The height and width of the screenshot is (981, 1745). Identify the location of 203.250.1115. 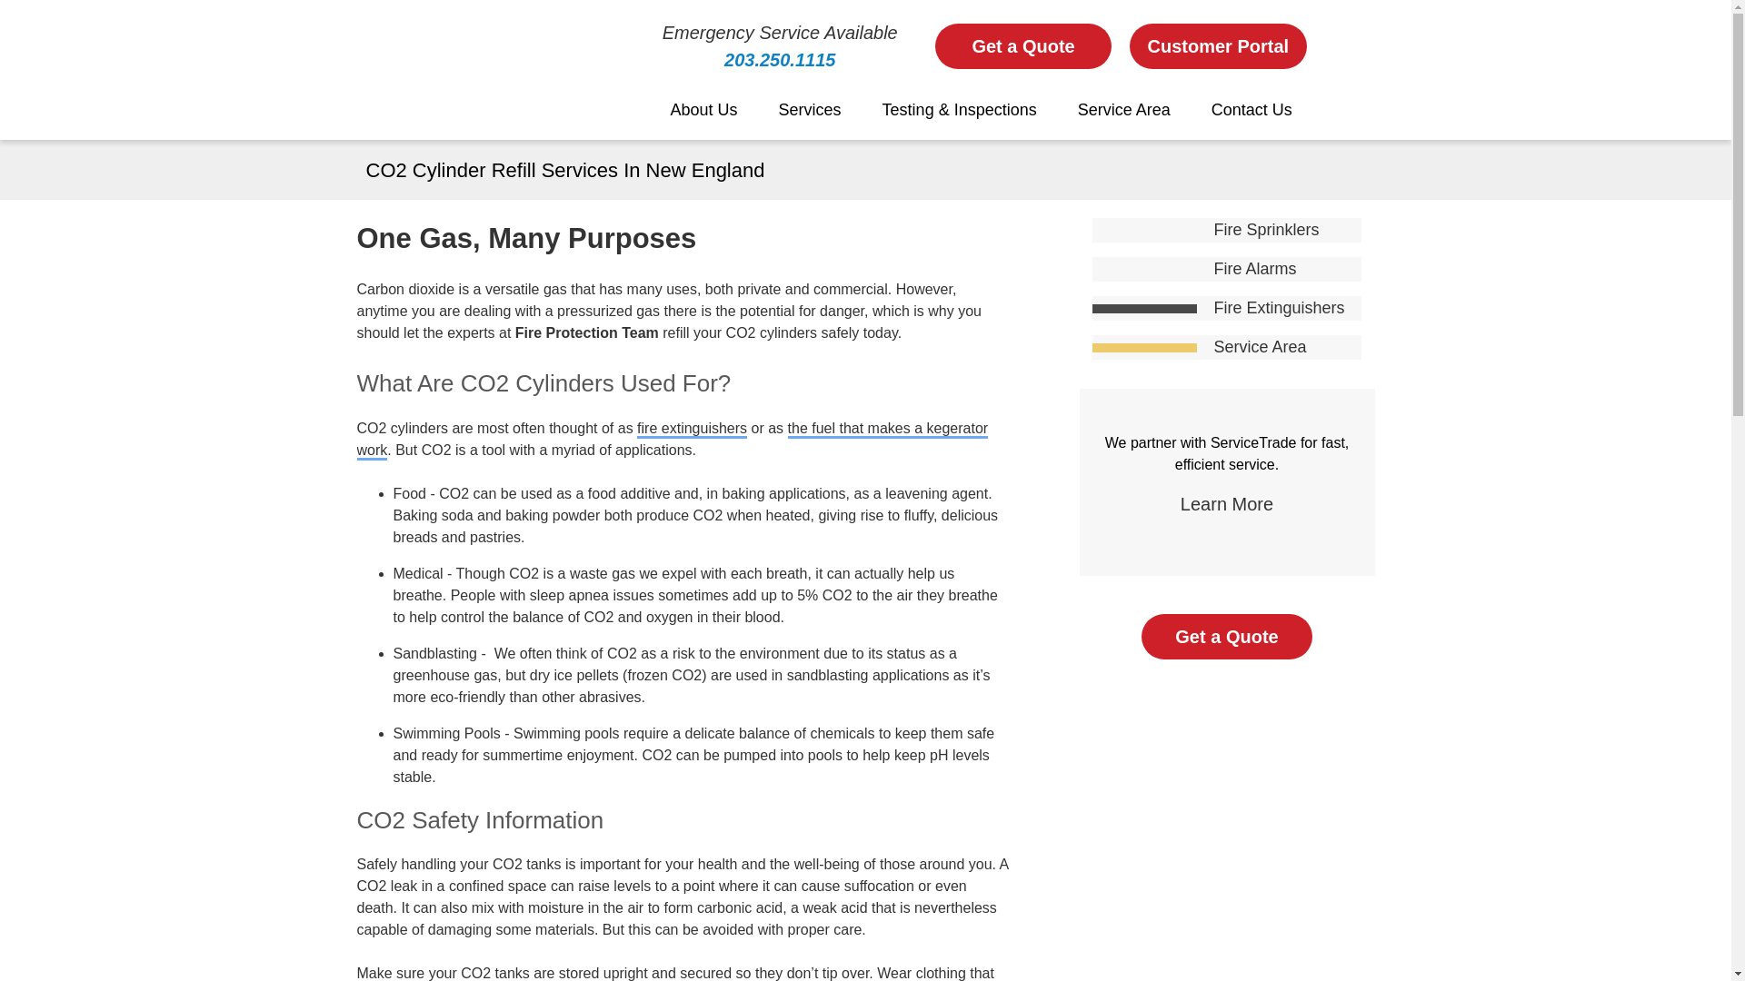
(780, 60).